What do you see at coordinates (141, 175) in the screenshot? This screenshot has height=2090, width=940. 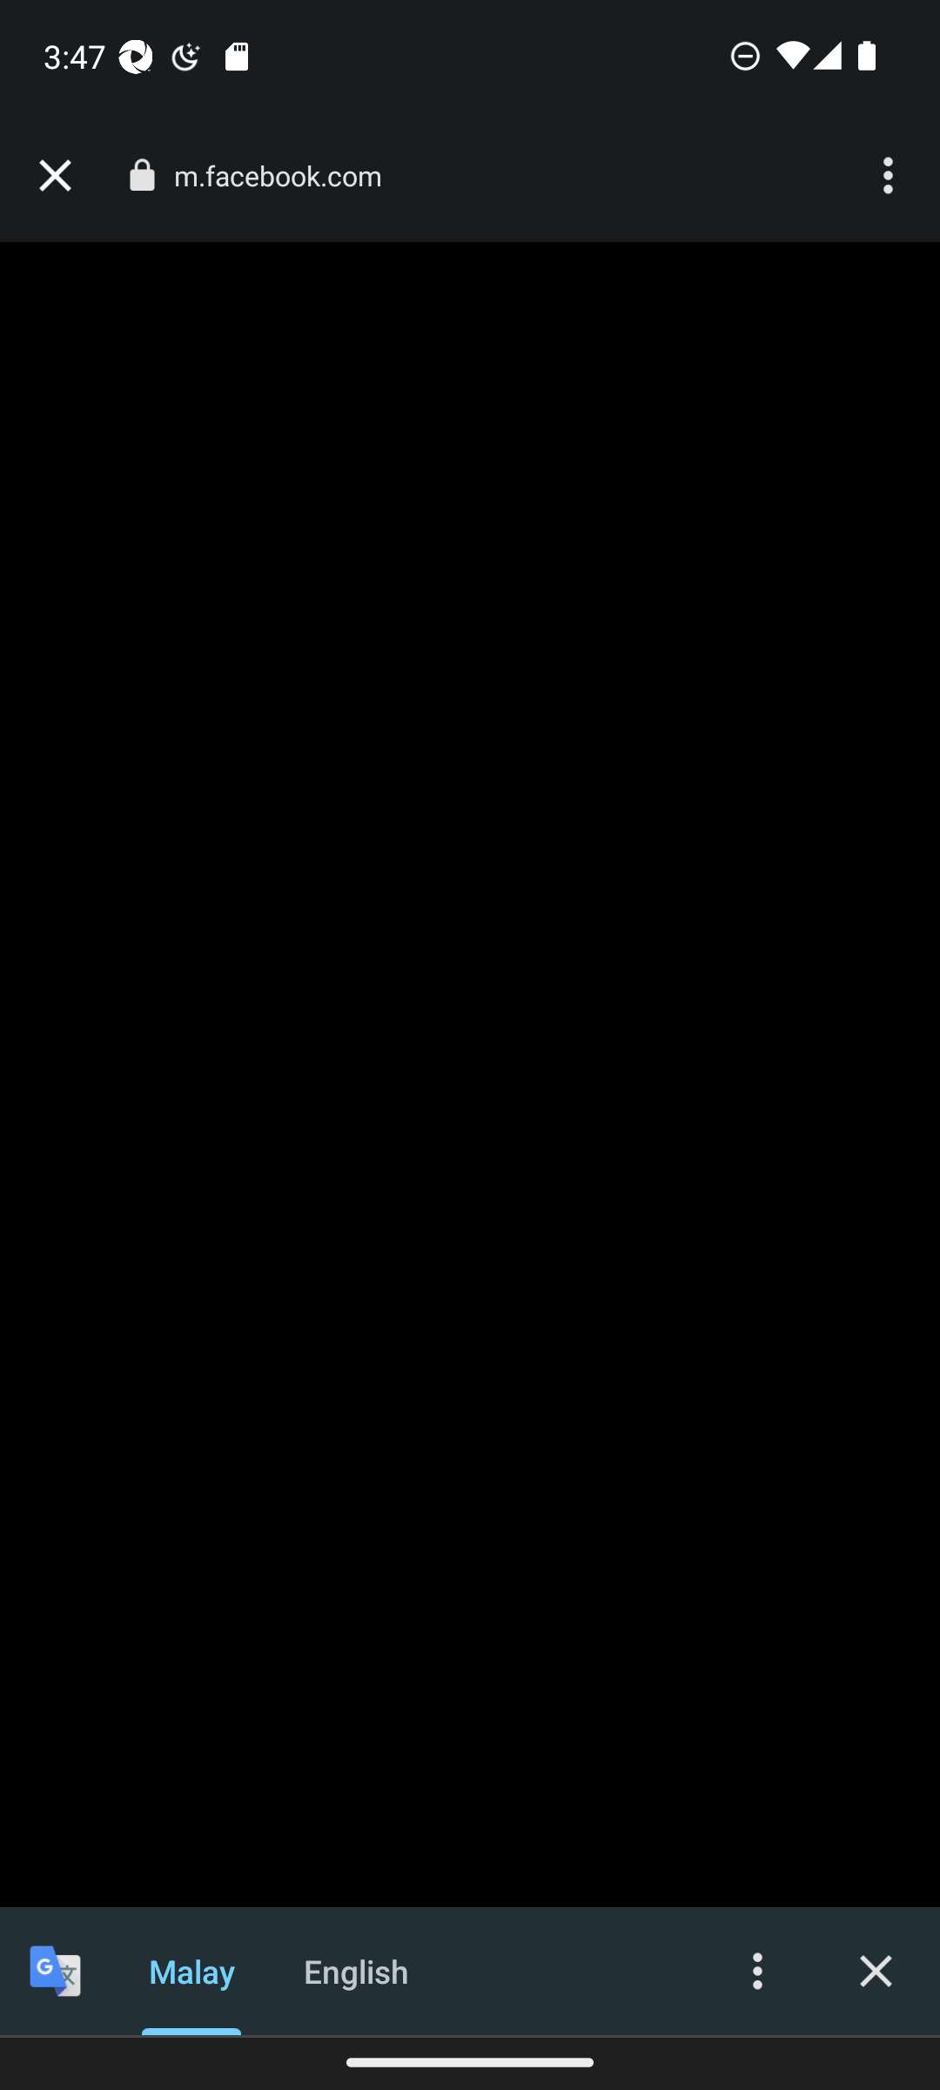 I see `Connection is secure` at bounding box center [141, 175].